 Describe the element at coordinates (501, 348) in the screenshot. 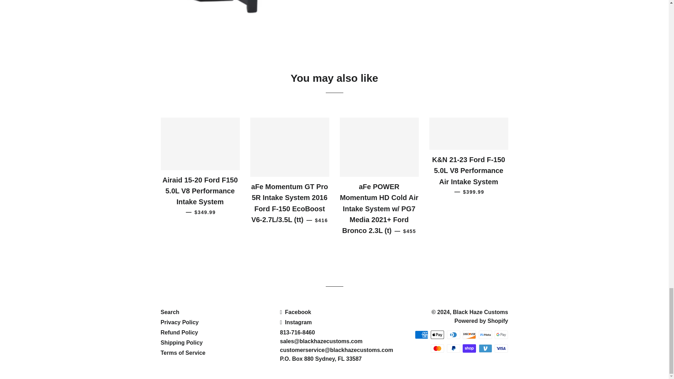

I see `Visa` at that location.